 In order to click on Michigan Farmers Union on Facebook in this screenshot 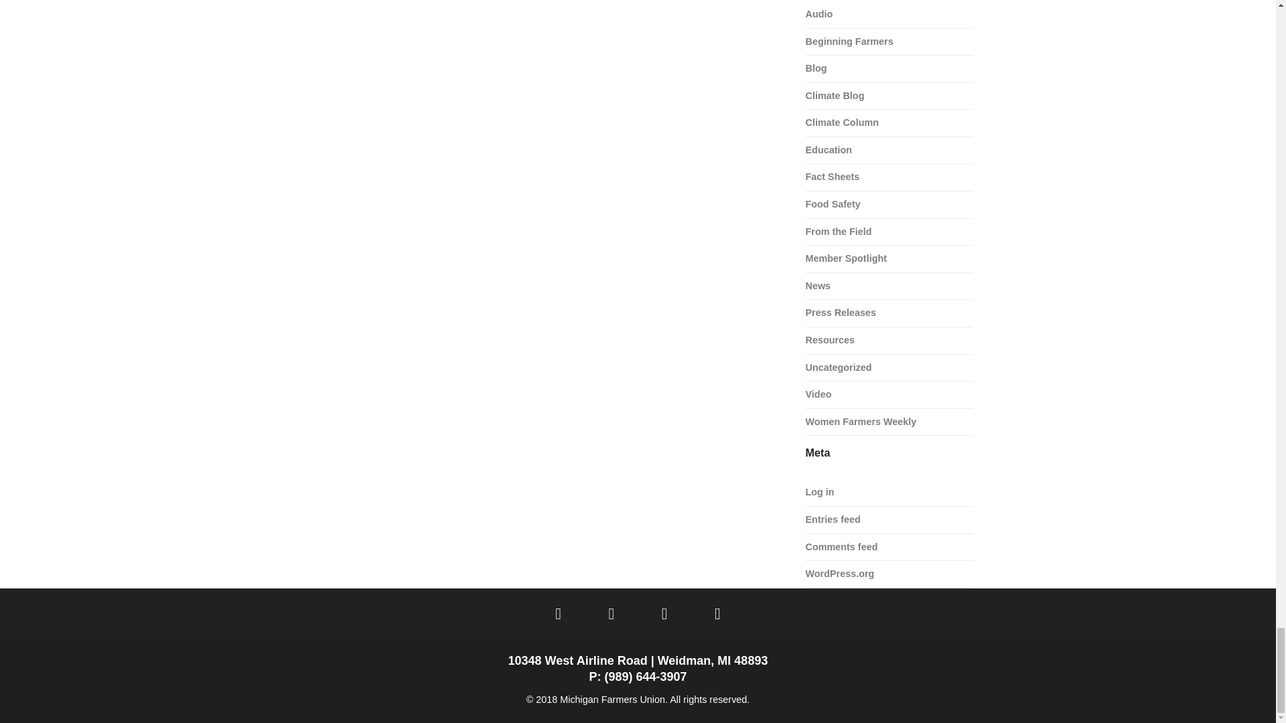, I will do `click(559, 614)`.